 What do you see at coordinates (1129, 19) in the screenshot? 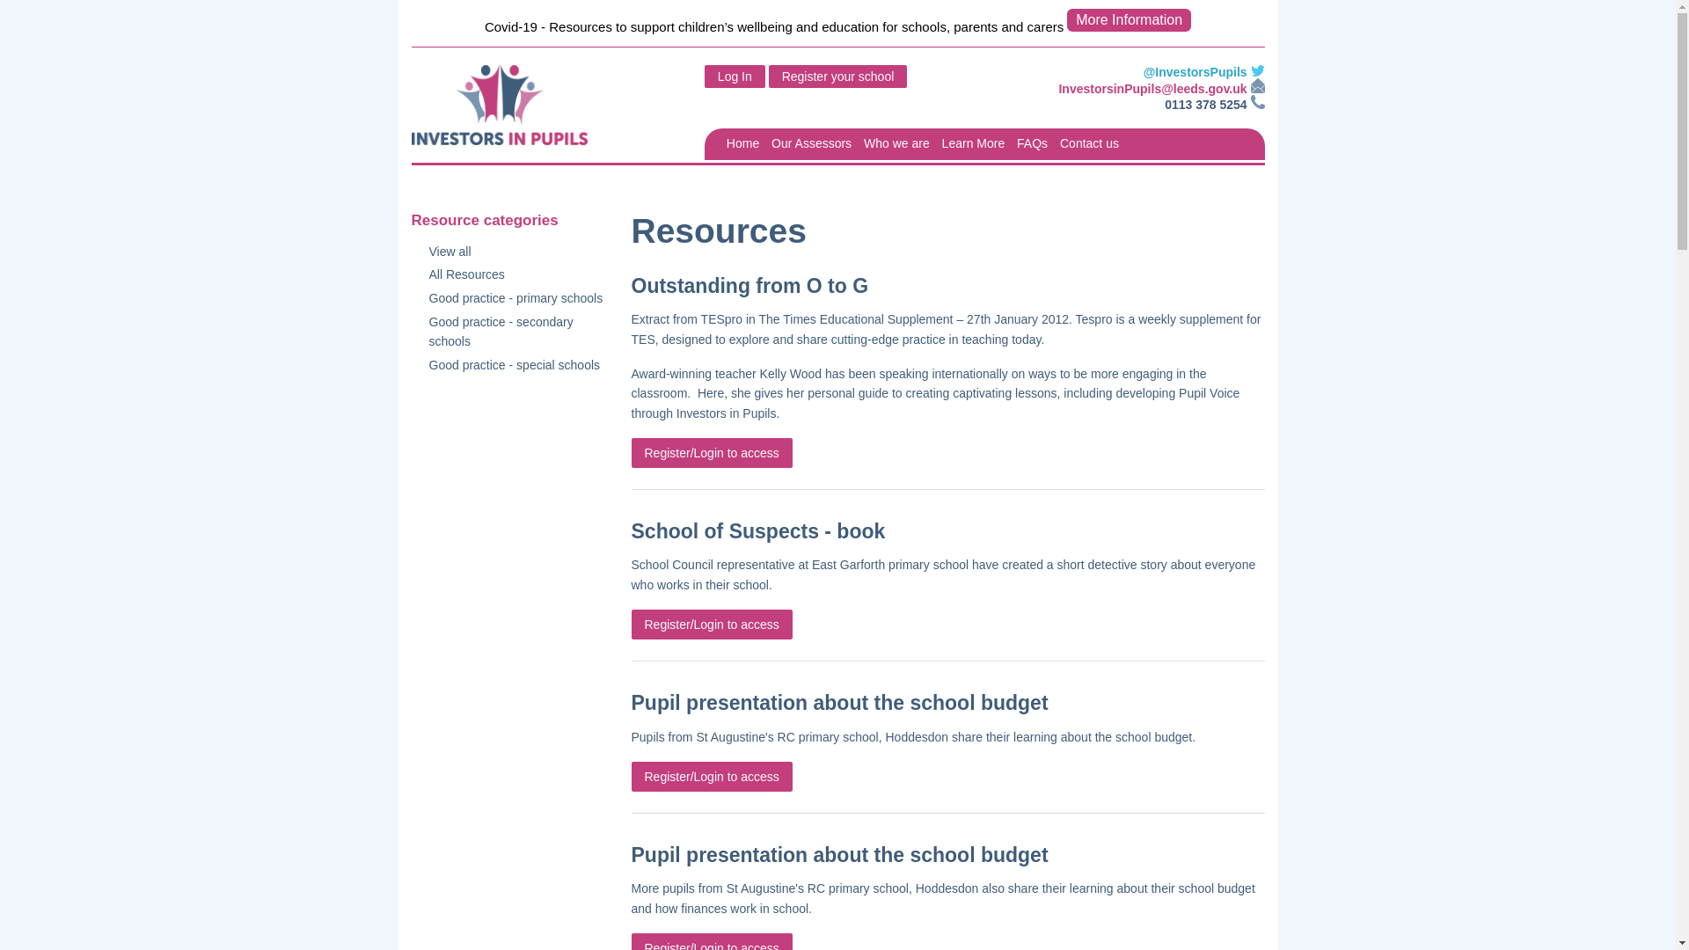
I see `More Information` at bounding box center [1129, 19].